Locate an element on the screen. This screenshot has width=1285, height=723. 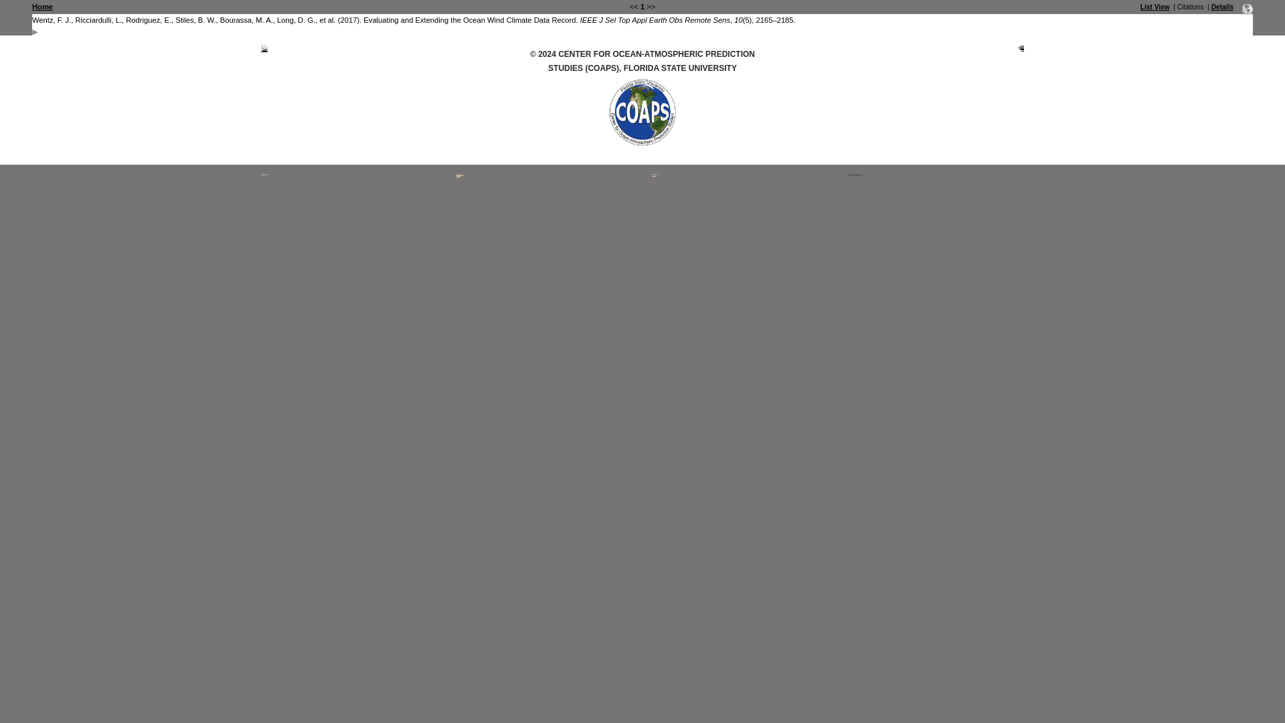
toggle visibility is located at coordinates (35, 32).